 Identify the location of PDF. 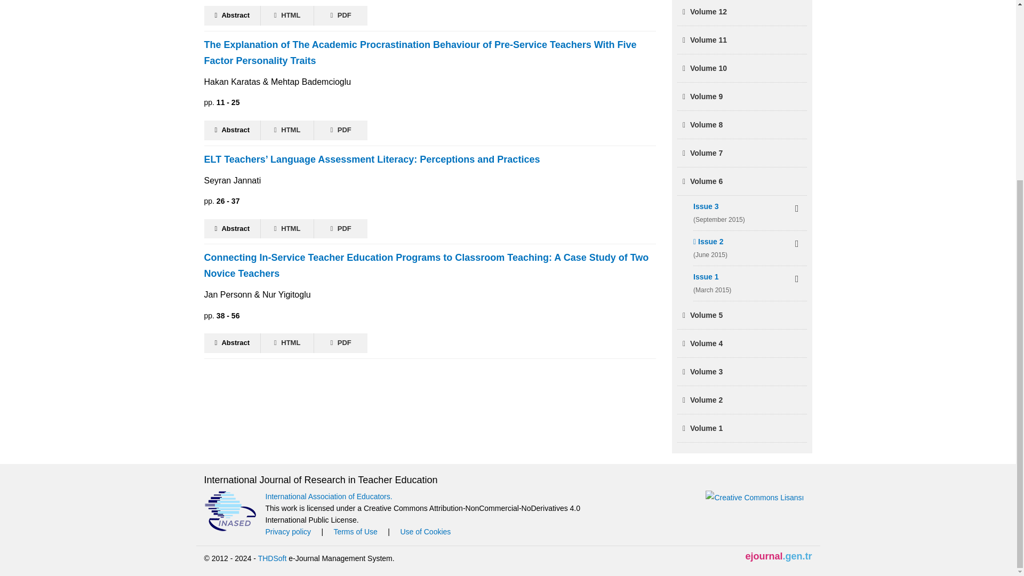
(341, 343).